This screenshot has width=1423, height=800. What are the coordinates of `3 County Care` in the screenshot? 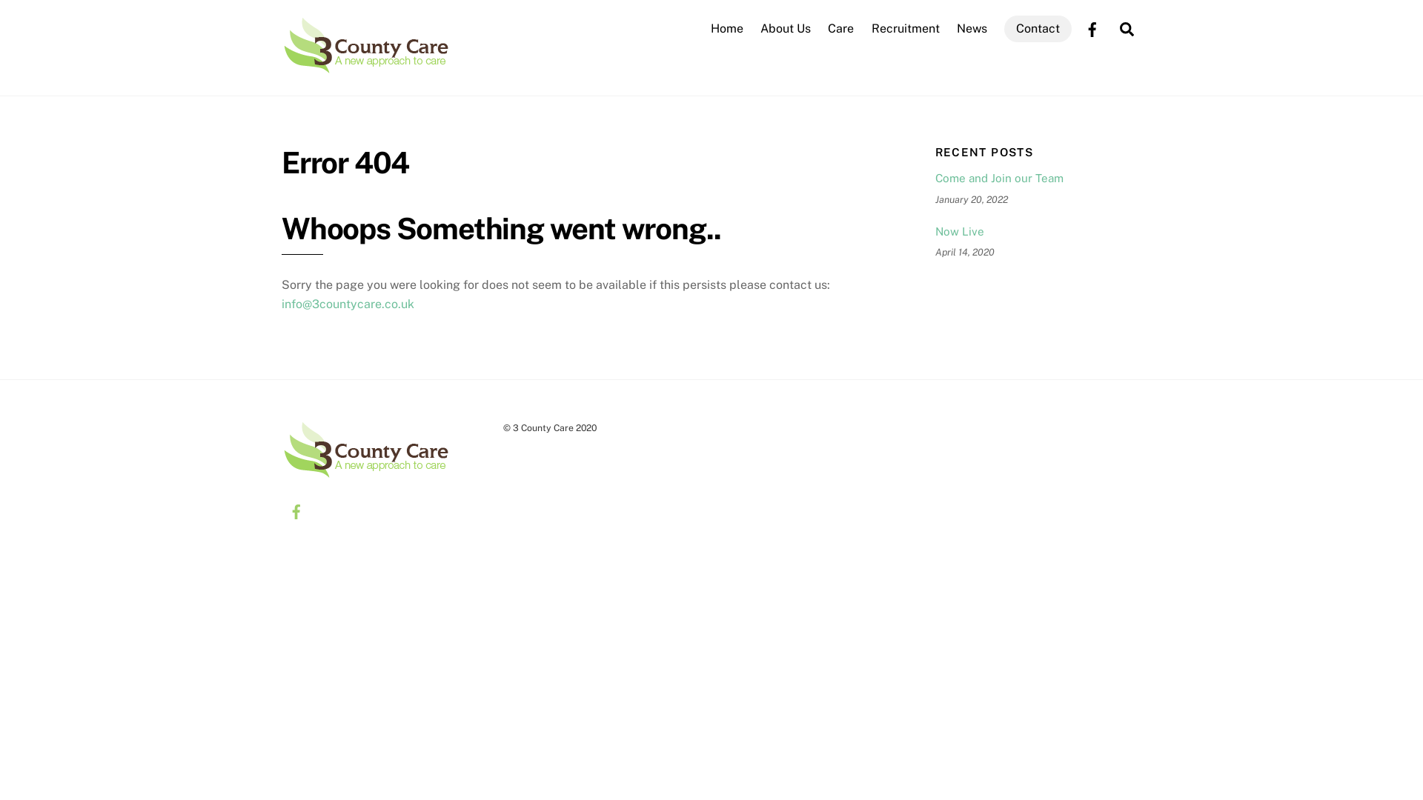 It's located at (366, 473).